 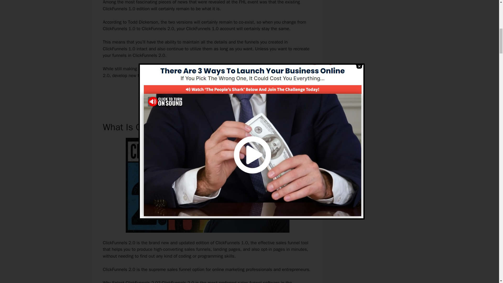 I want to click on Visit Here To Find Out More On CF.2.0, so click(x=207, y=94).